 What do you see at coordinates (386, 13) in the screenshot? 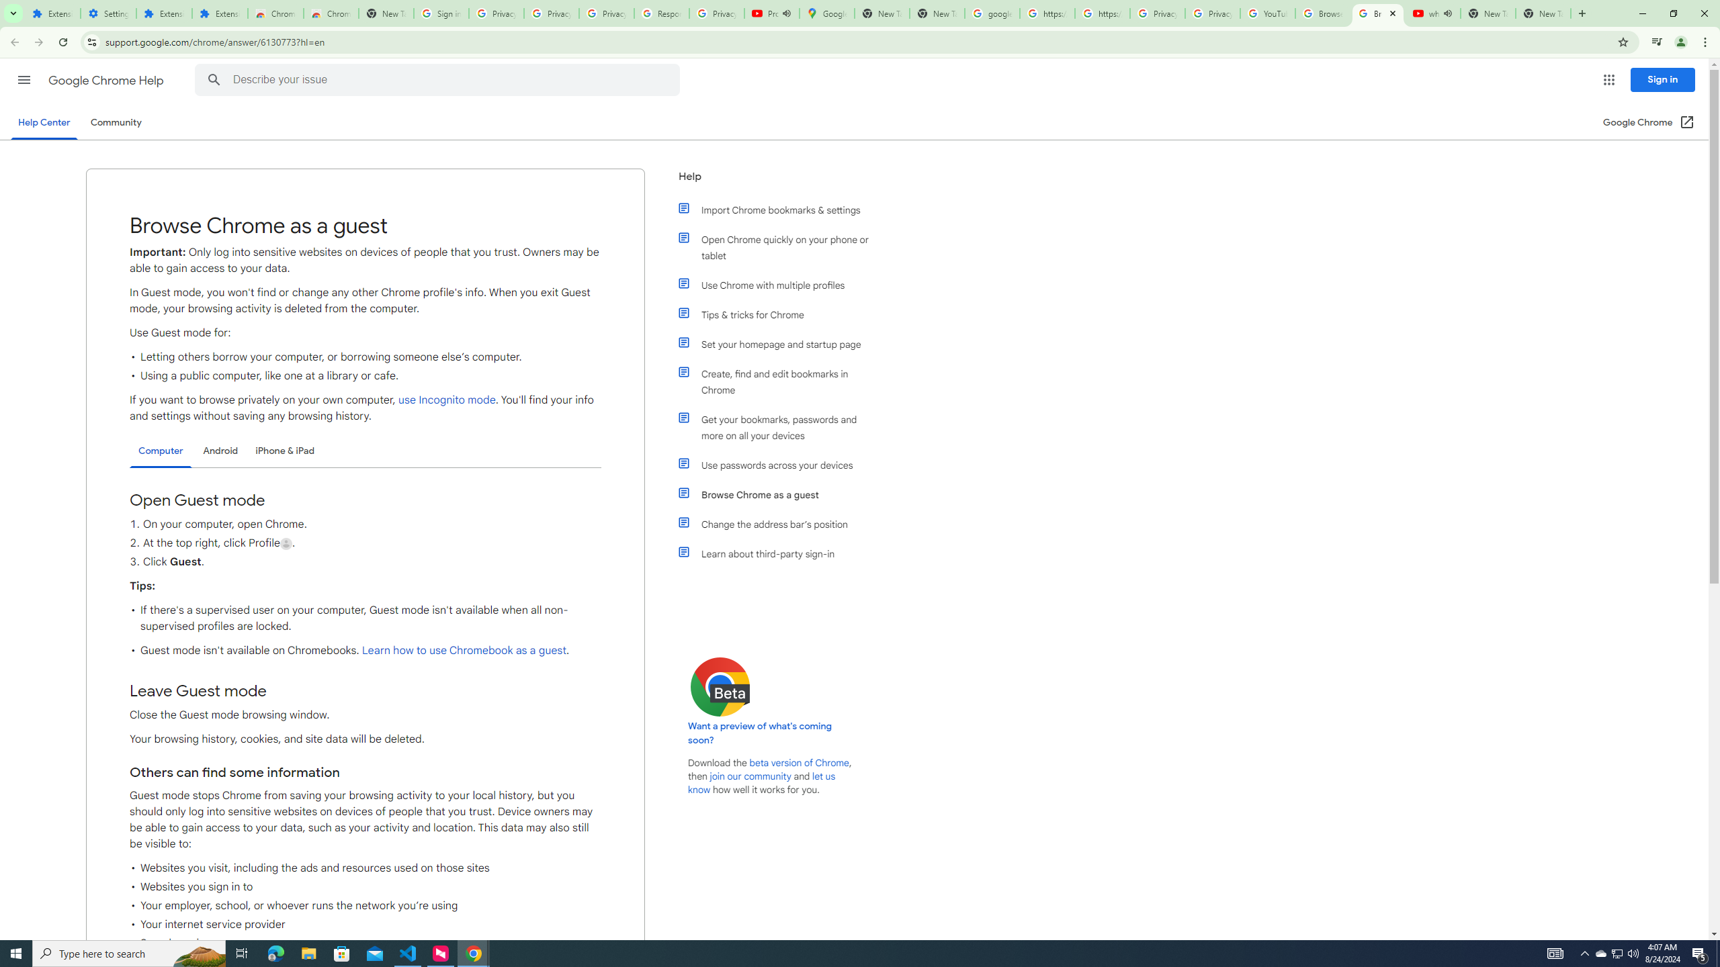
I see `New Tab` at bounding box center [386, 13].